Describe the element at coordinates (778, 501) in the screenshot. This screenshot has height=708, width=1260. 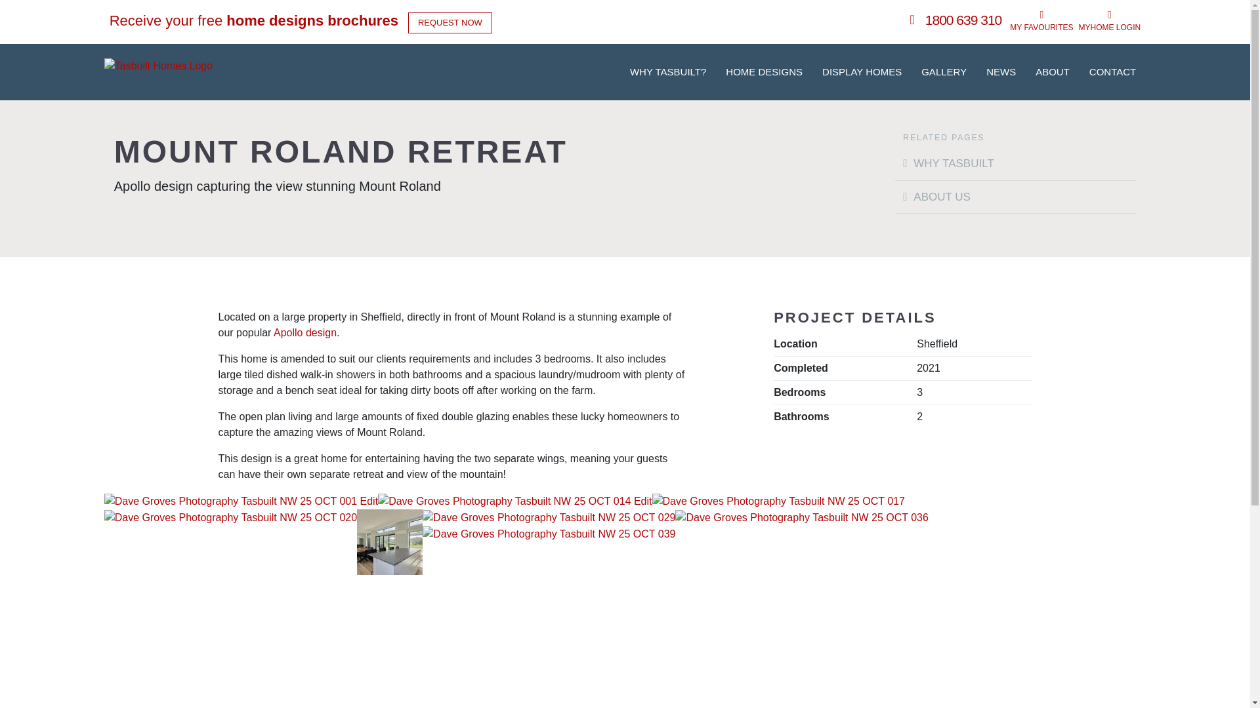
I see `Dave Groves Photography Tasbuilt NW 25 OCT 017` at that location.